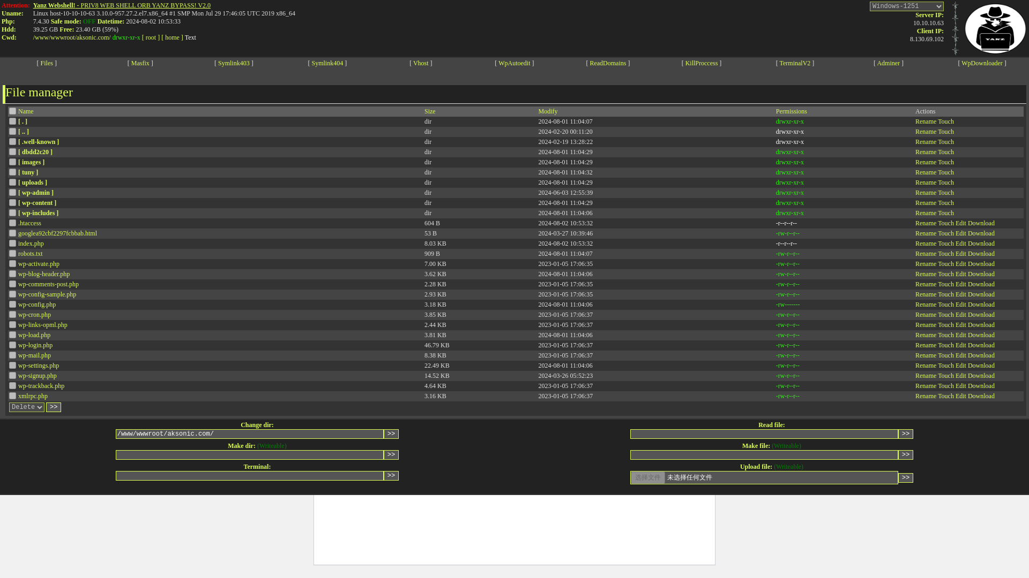 This screenshot has width=1029, height=578. Describe the element at coordinates (13, 162) in the screenshot. I see `vzntrf` at that location.